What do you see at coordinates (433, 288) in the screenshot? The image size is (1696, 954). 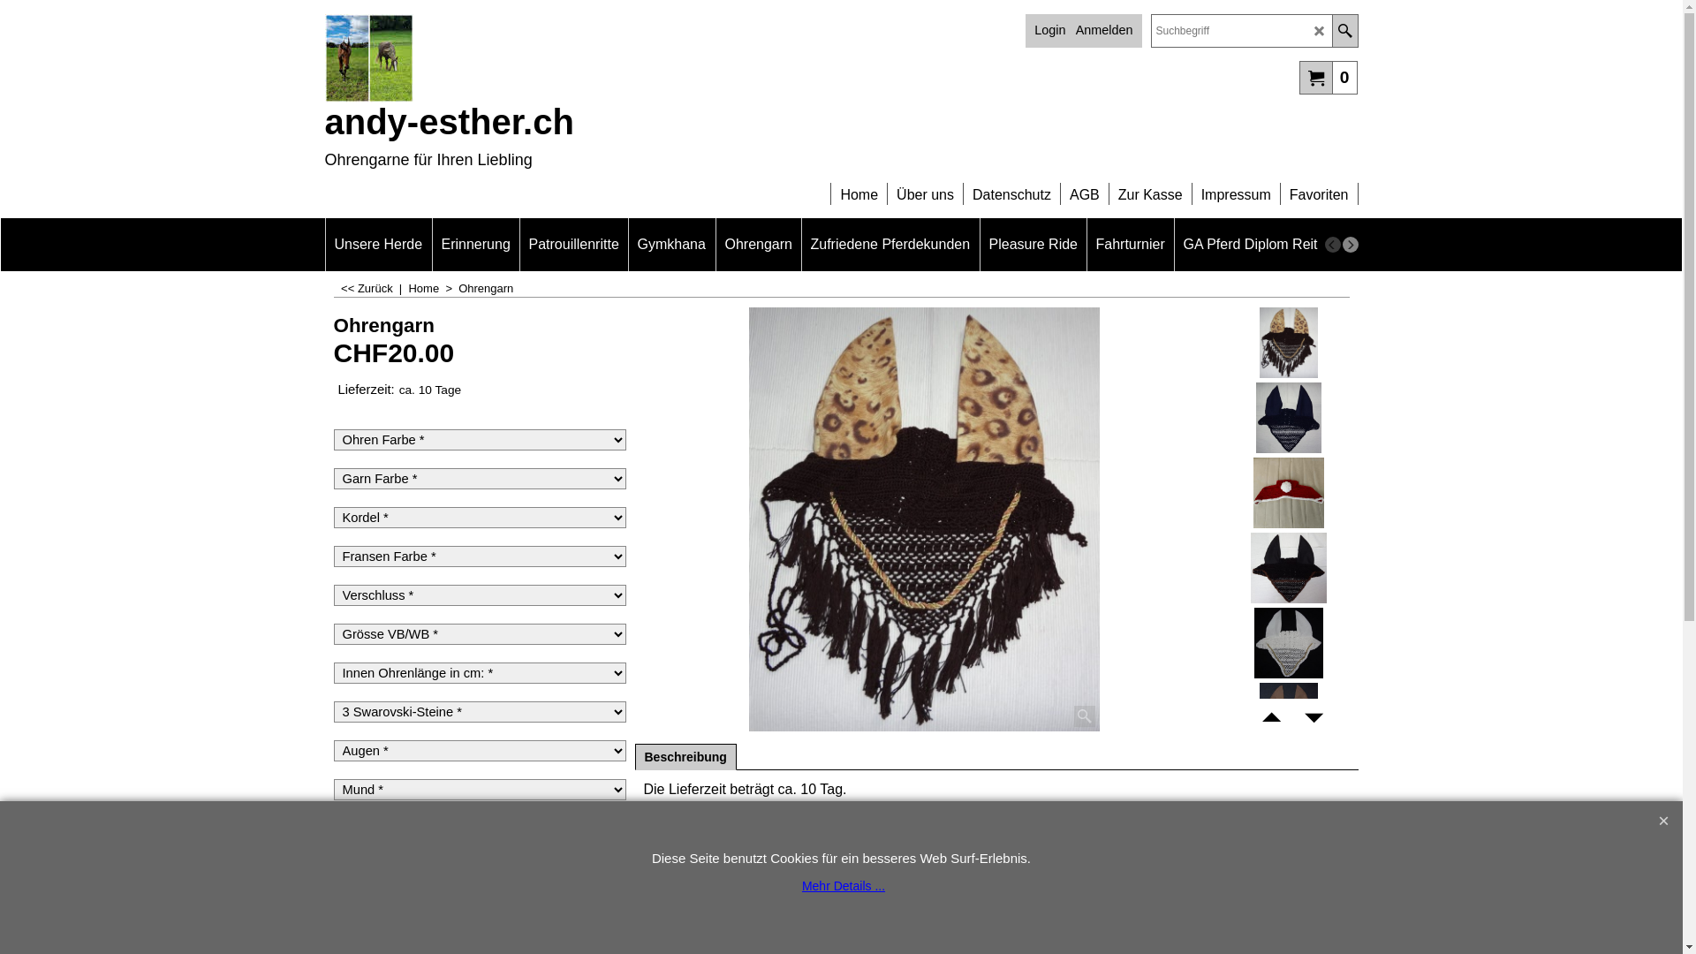 I see `Home  > ` at bounding box center [433, 288].